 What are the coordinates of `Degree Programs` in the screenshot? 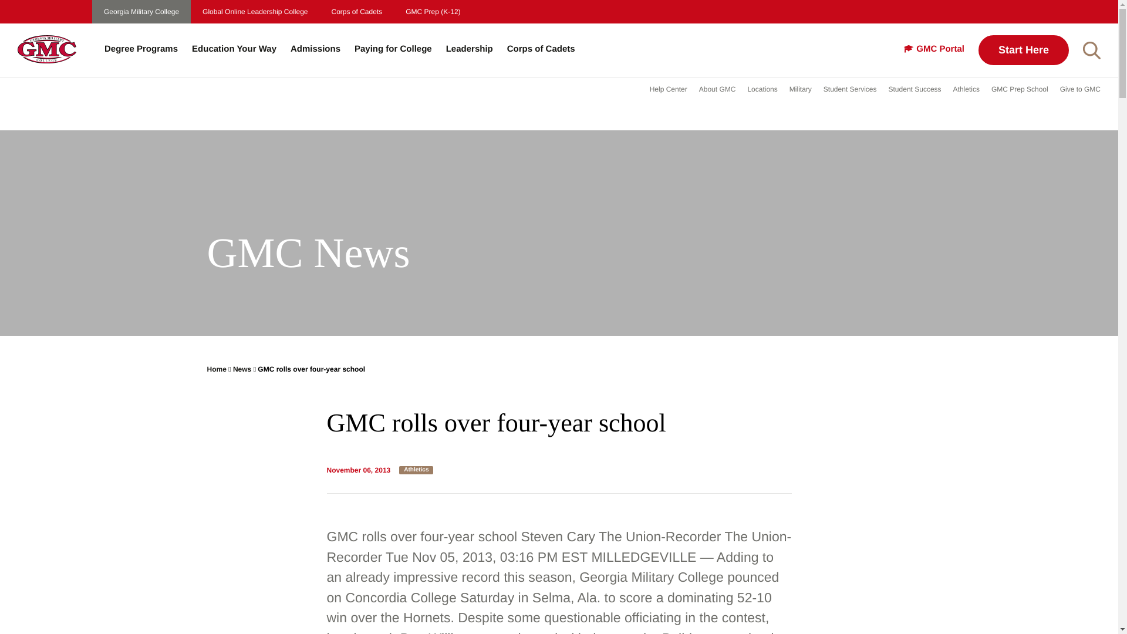 It's located at (141, 49).